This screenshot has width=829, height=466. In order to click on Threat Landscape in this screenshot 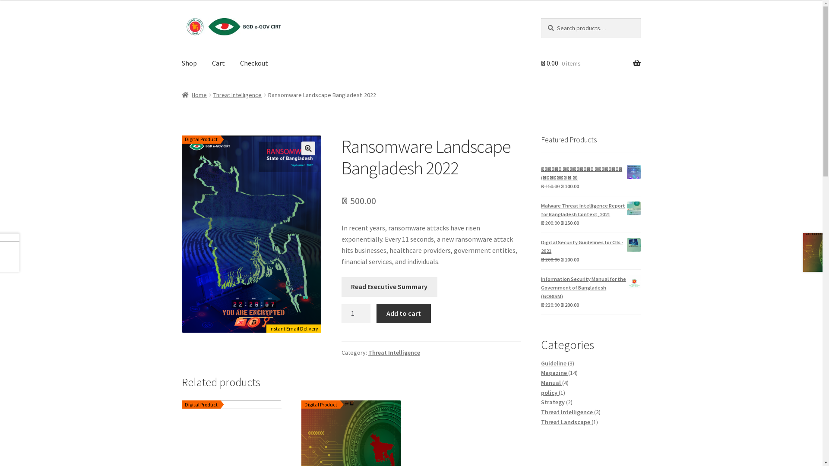, I will do `click(566, 422)`.